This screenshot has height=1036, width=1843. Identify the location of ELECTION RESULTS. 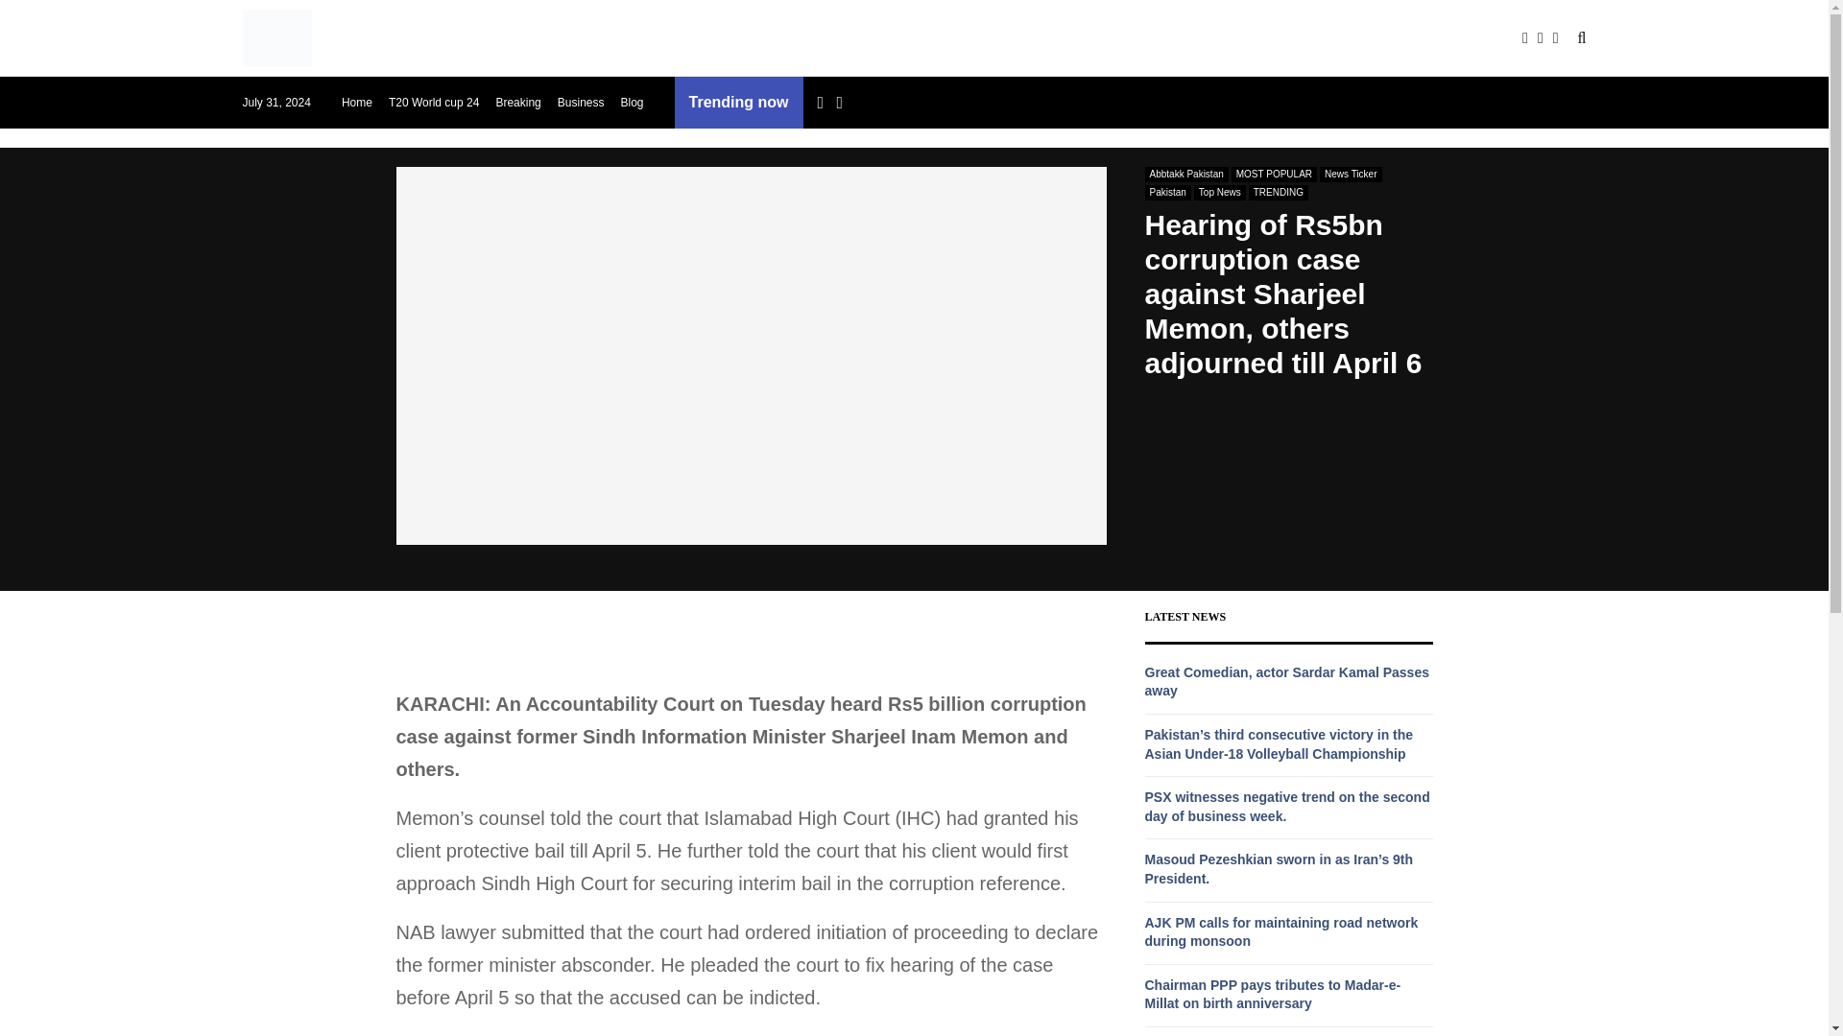
(510, 38).